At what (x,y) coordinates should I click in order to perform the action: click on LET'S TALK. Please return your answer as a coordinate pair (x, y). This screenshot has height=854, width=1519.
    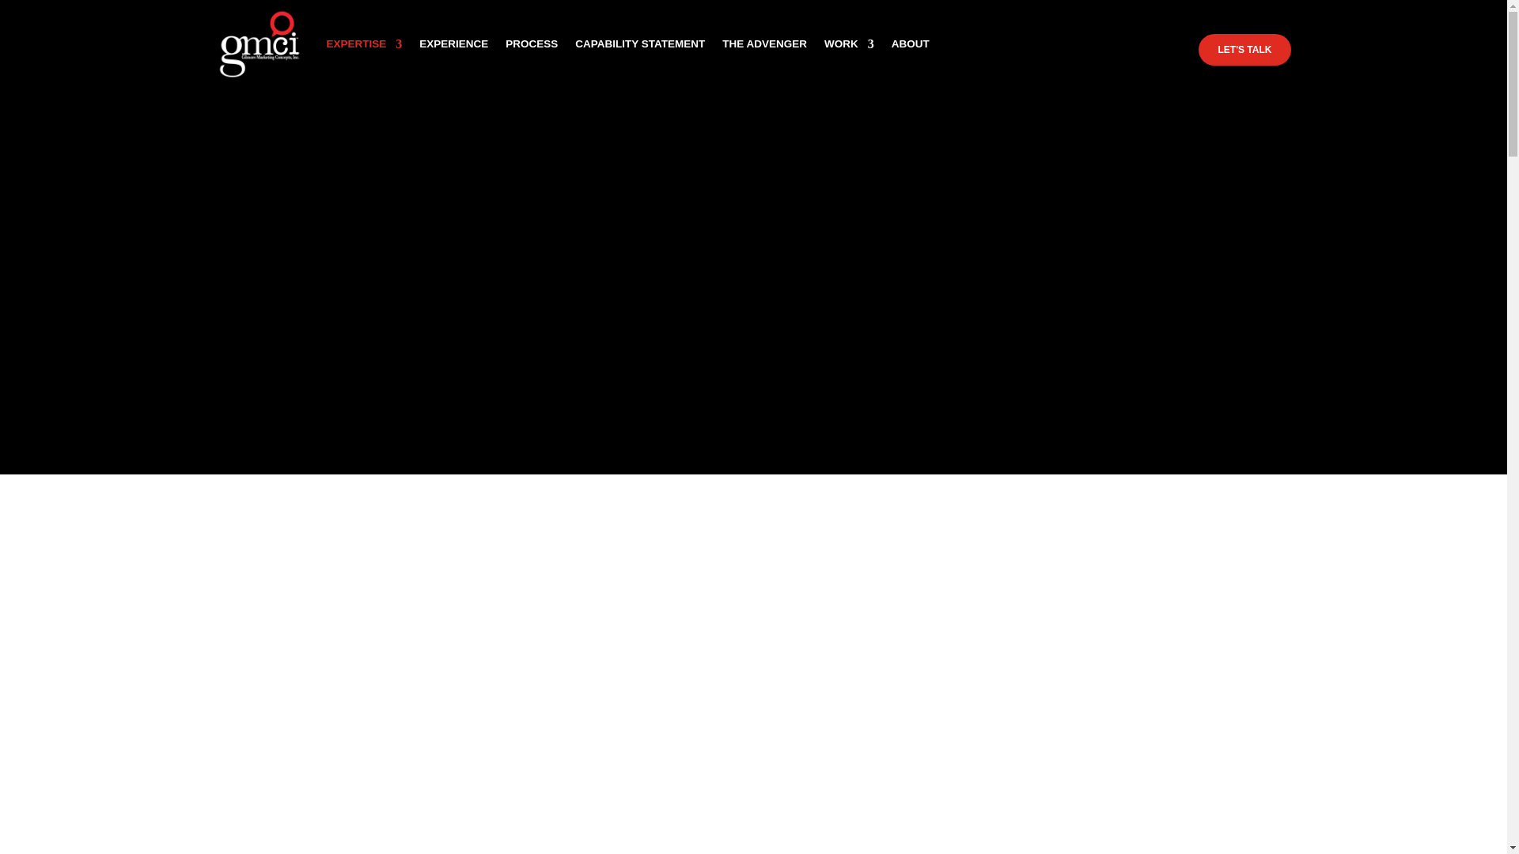
    Looking at the image, I should click on (1245, 50).